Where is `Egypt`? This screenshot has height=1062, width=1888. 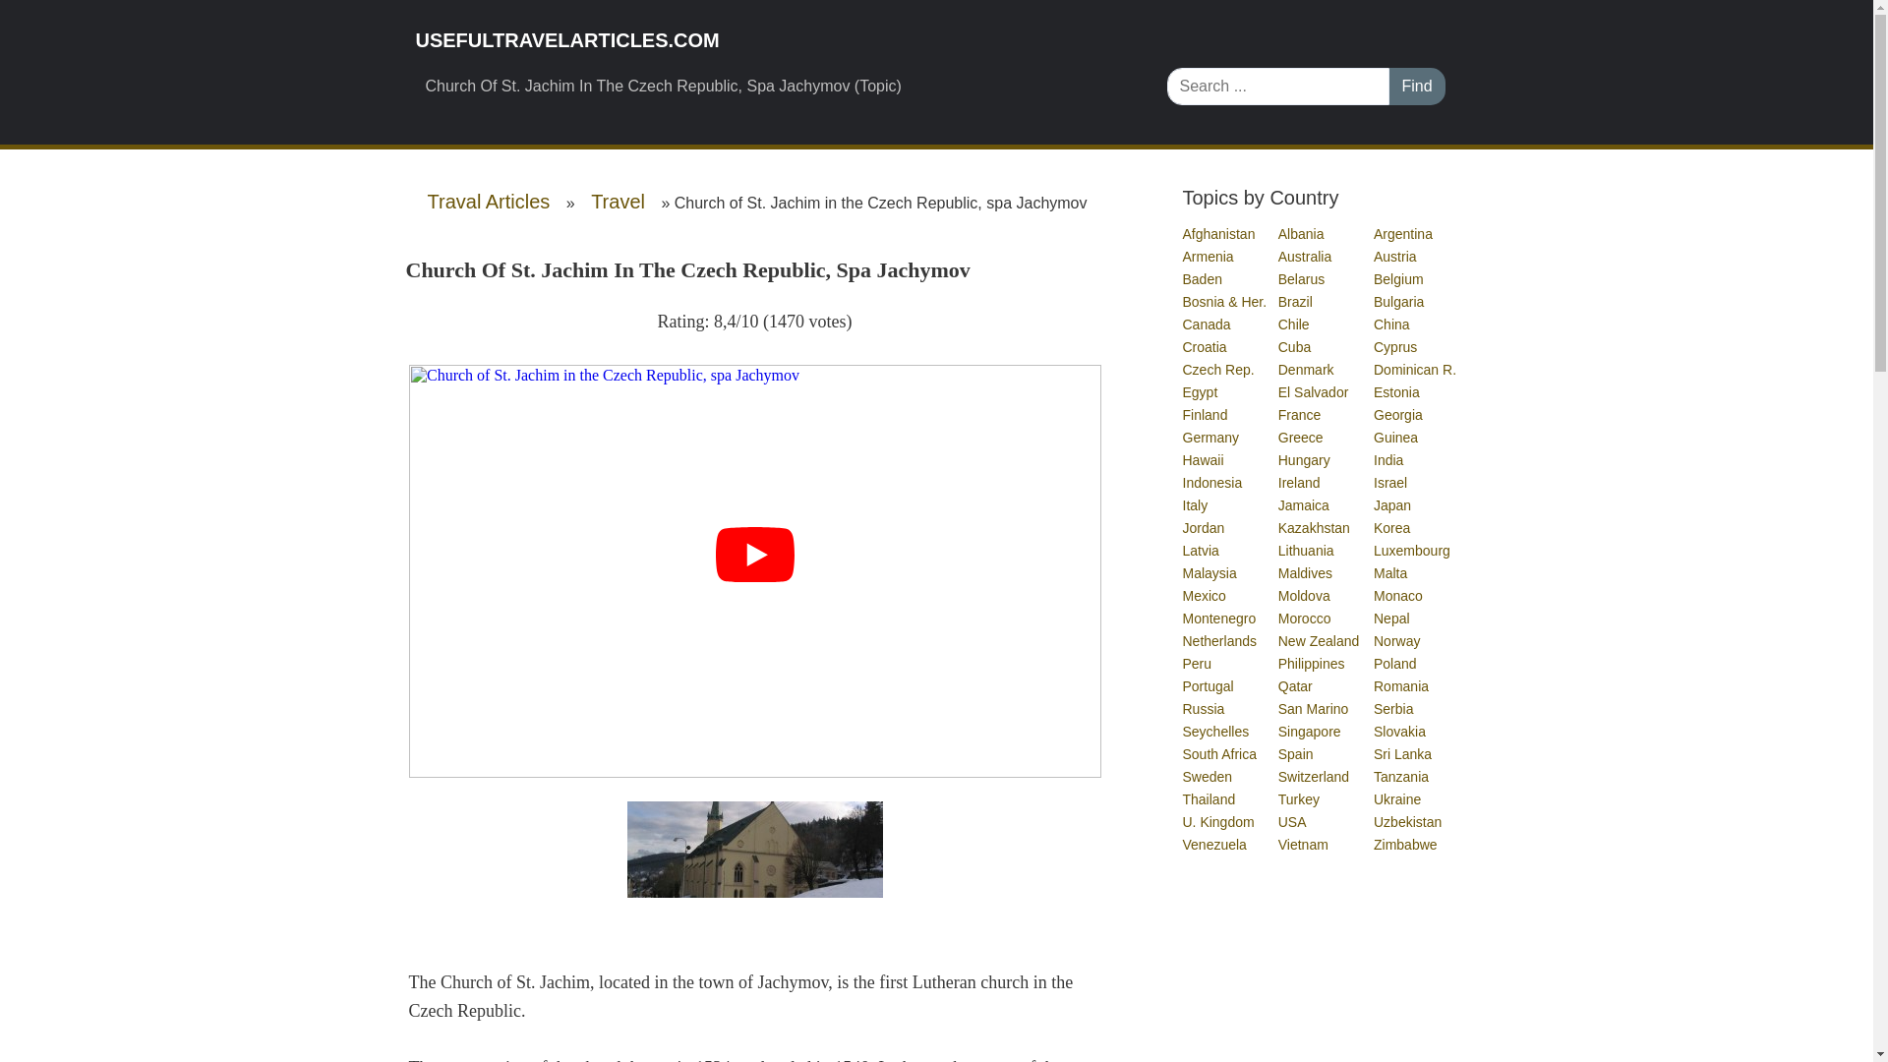
Egypt is located at coordinates (1200, 391).